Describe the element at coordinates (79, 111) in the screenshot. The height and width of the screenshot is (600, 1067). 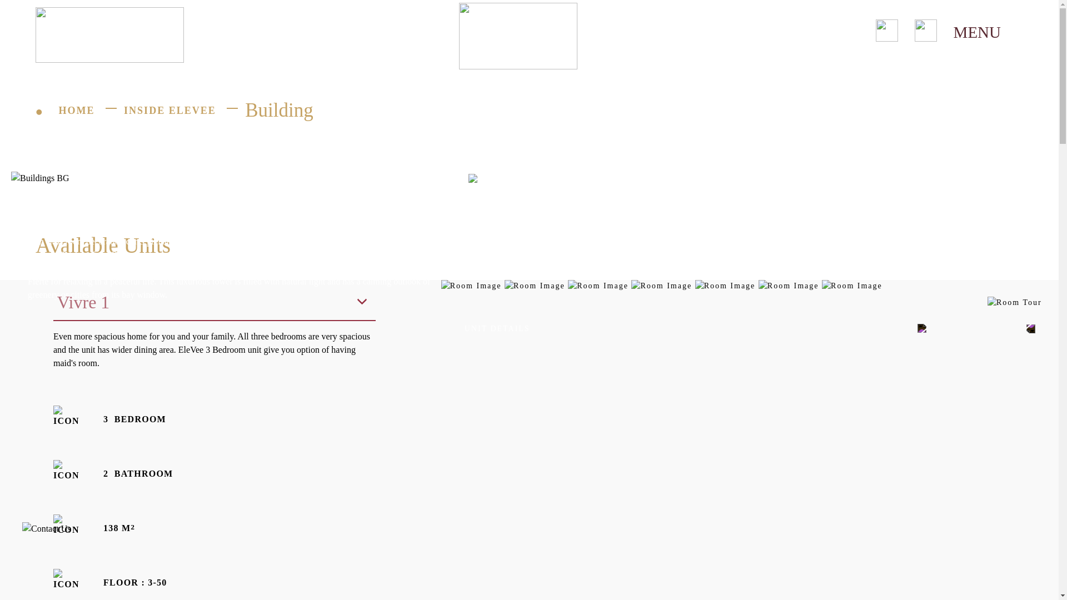
I see `HOME` at that location.